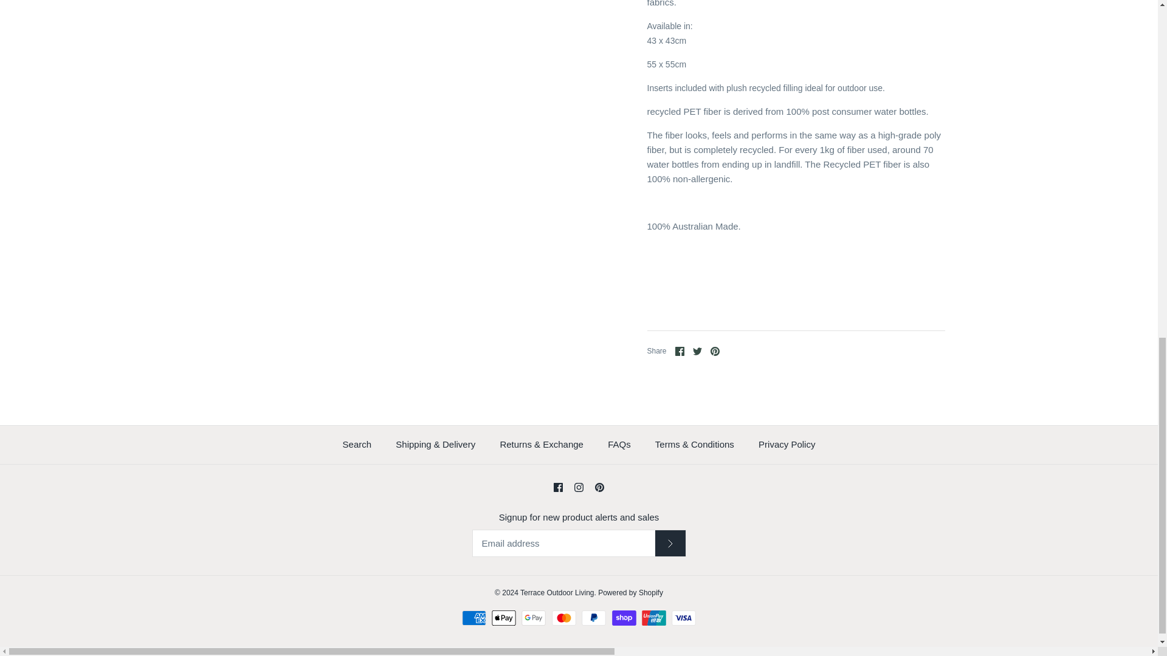 The width and height of the screenshot is (1167, 656). Describe the element at coordinates (534, 618) in the screenshot. I see `Google Pay` at that location.